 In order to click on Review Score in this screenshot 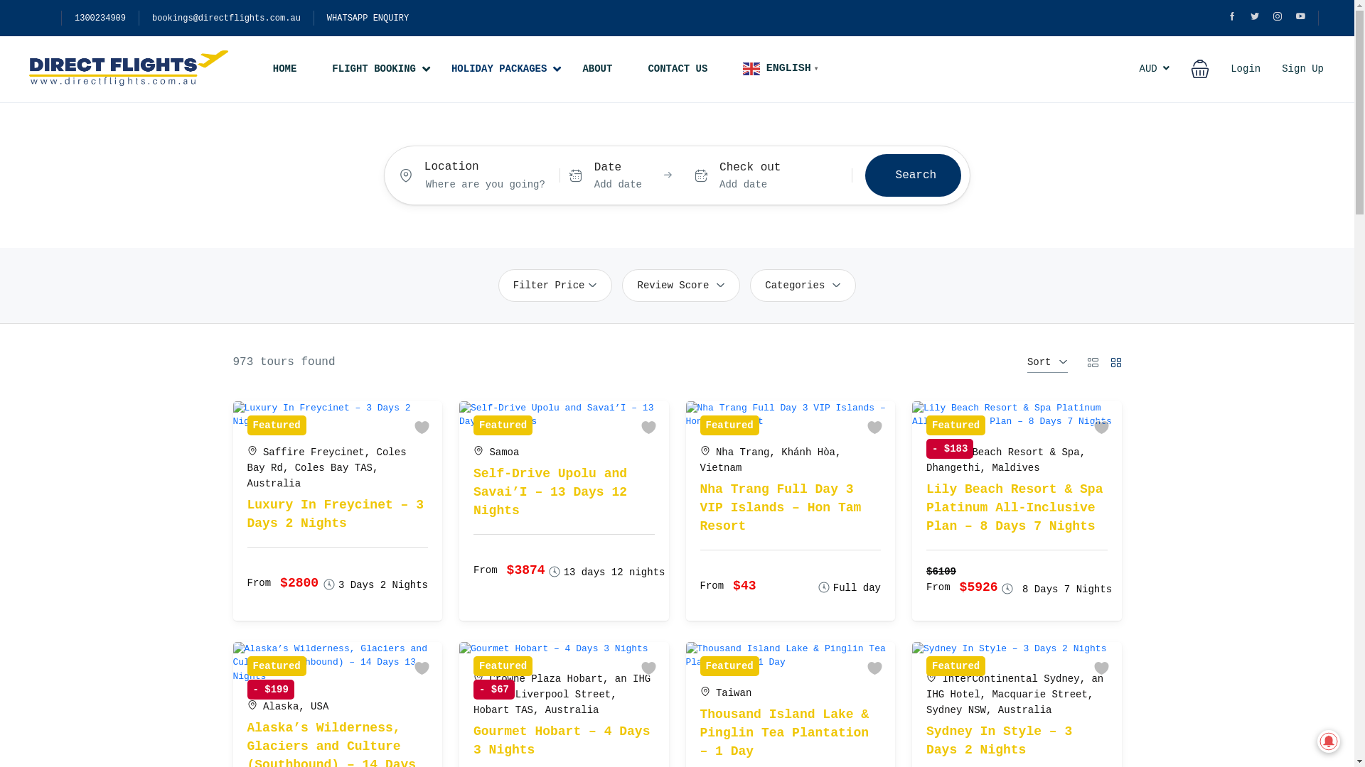, I will do `click(681, 285)`.